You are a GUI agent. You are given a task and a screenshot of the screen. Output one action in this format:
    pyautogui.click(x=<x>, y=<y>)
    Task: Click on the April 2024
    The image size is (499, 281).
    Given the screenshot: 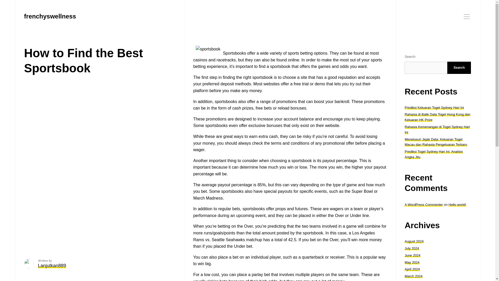 What is the action you would take?
    pyautogui.click(x=412, y=269)
    